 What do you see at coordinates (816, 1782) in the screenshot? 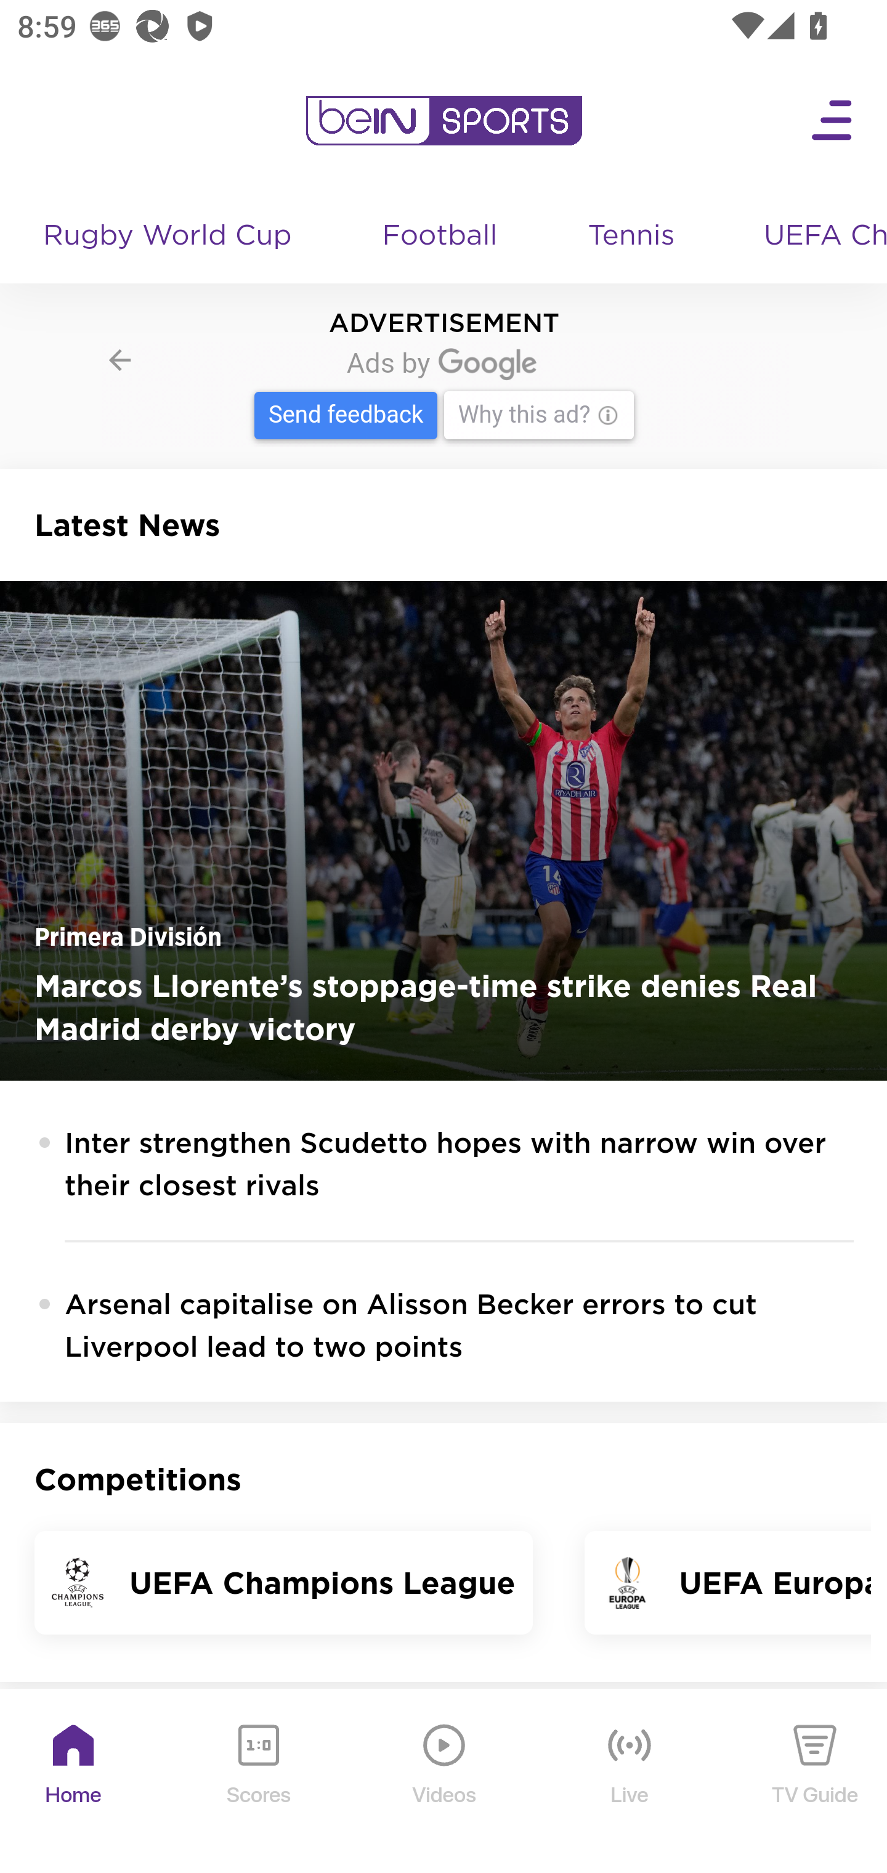
I see `TV Guide TV Guide Icon TV Guide` at bounding box center [816, 1782].